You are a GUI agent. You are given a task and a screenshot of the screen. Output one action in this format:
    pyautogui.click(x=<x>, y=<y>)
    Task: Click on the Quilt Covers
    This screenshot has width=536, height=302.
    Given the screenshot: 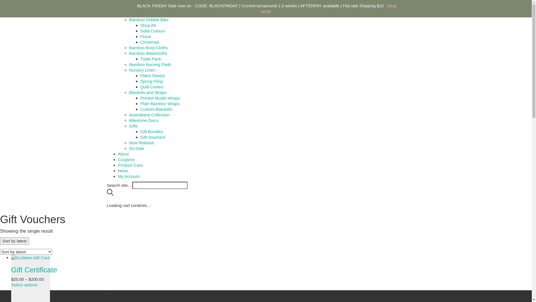 What is the action you would take?
    pyautogui.click(x=152, y=87)
    